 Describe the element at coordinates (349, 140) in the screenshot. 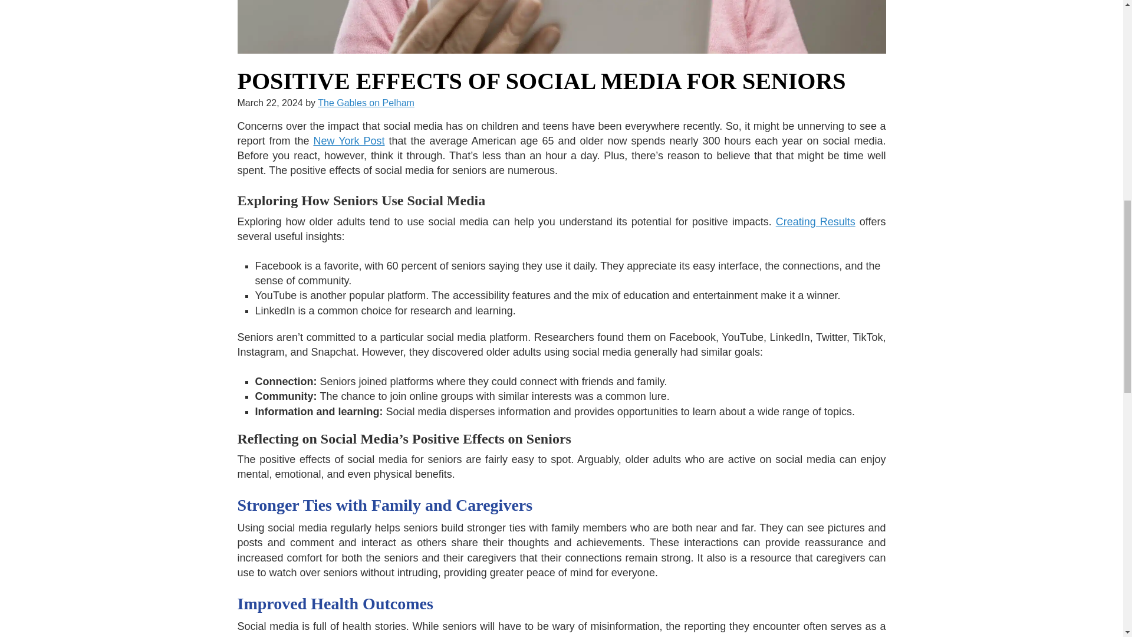

I see `New York Post` at that location.